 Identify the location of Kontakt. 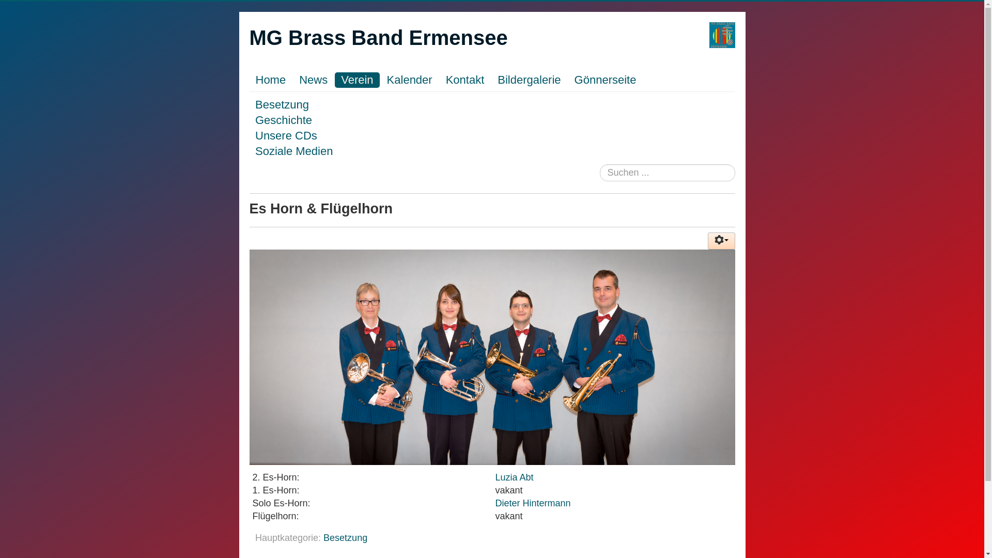
(465, 80).